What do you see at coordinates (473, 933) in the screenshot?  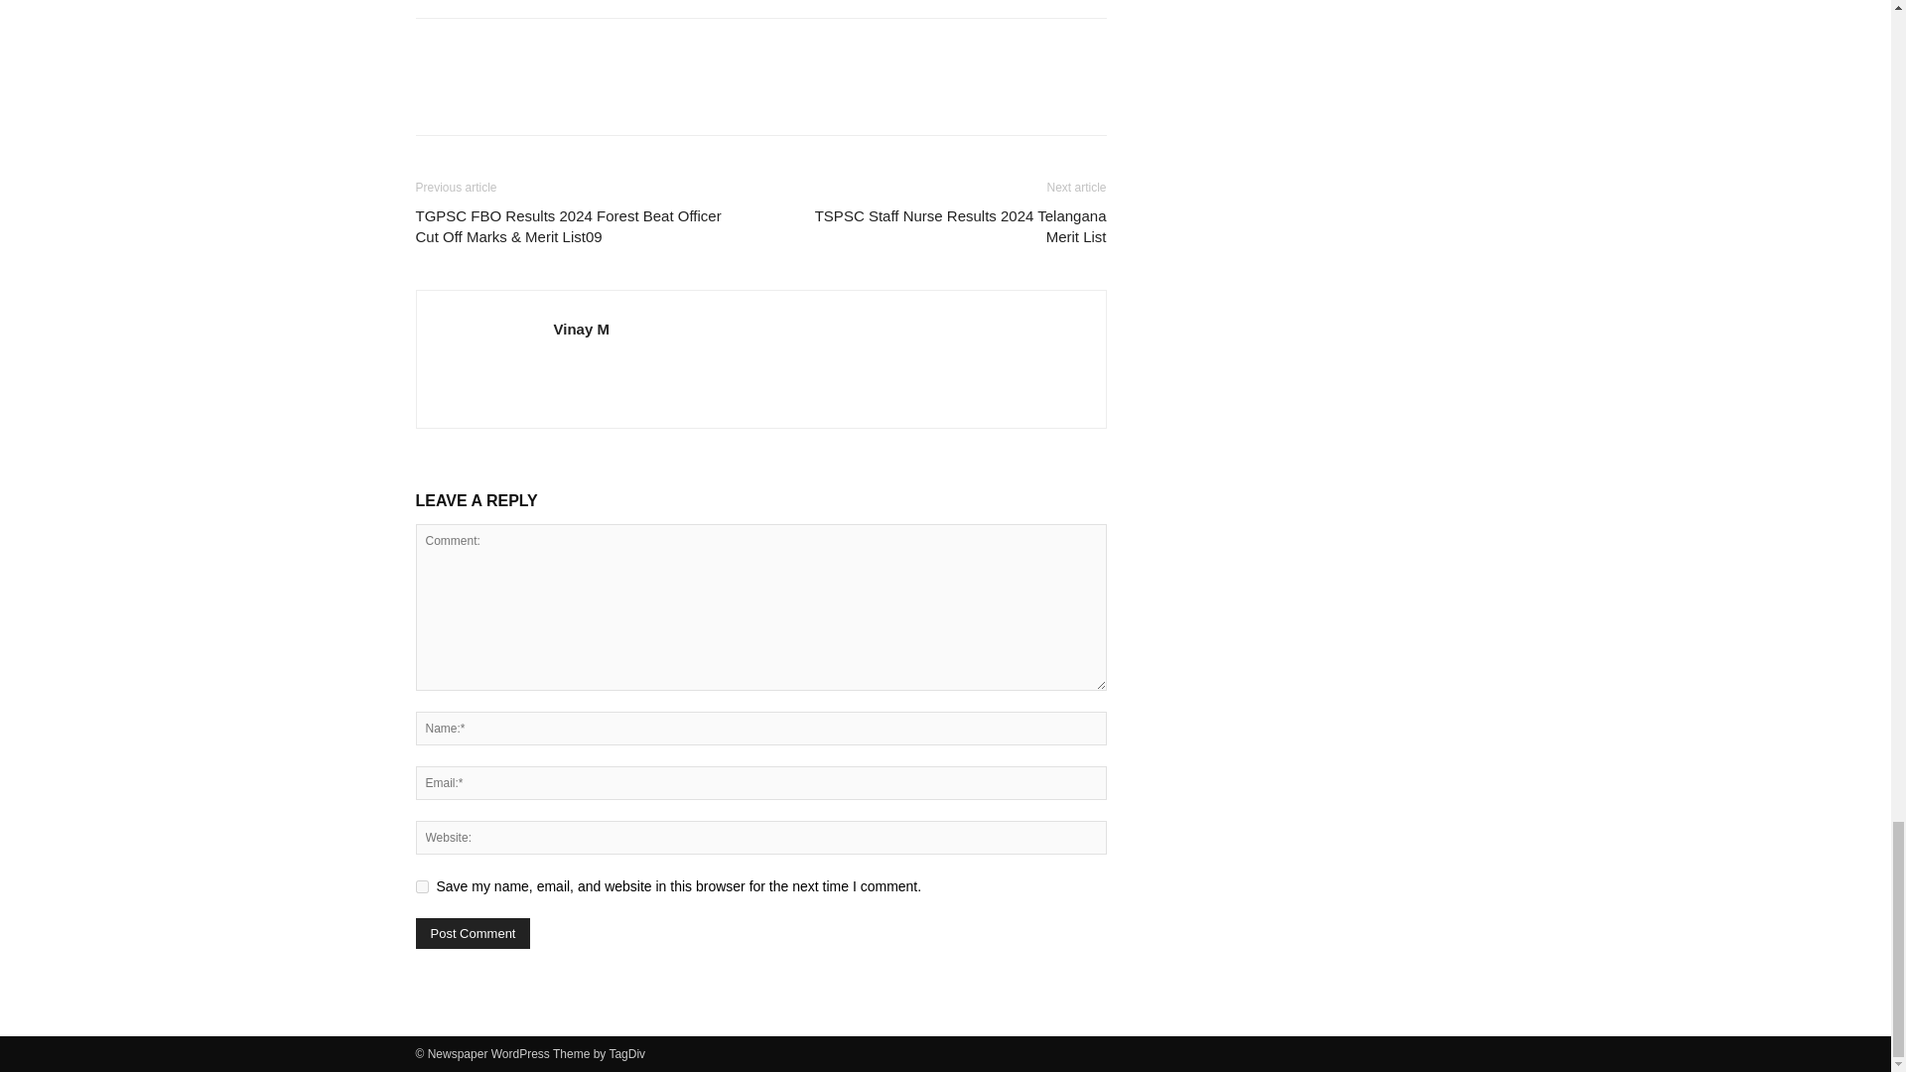 I see `Post Comment` at bounding box center [473, 933].